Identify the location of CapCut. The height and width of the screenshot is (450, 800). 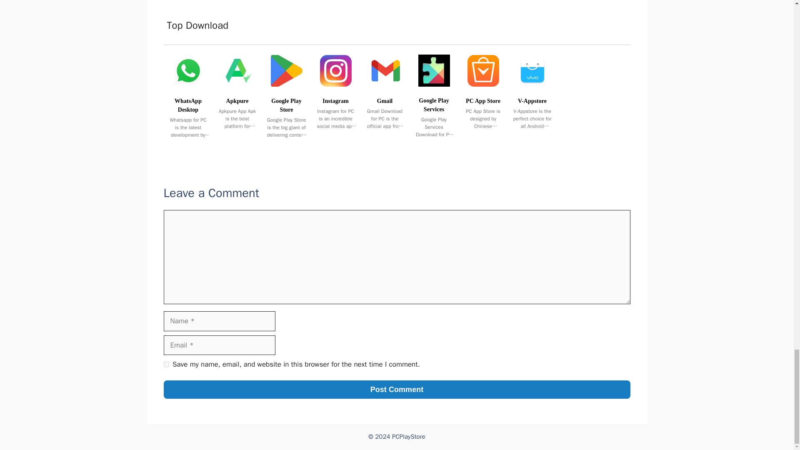
(445, 4).